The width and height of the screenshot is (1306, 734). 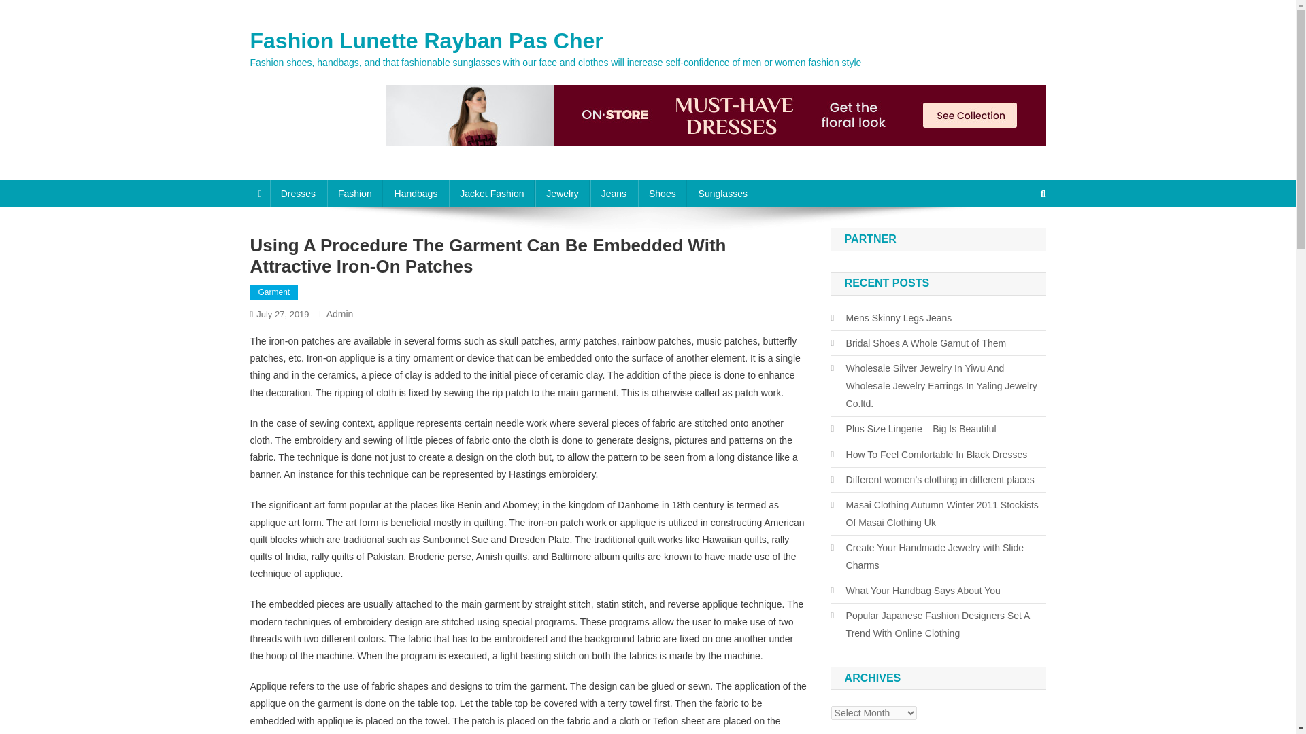 What do you see at coordinates (491, 193) in the screenshot?
I see `Jacket Fashion` at bounding box center [491, 193].